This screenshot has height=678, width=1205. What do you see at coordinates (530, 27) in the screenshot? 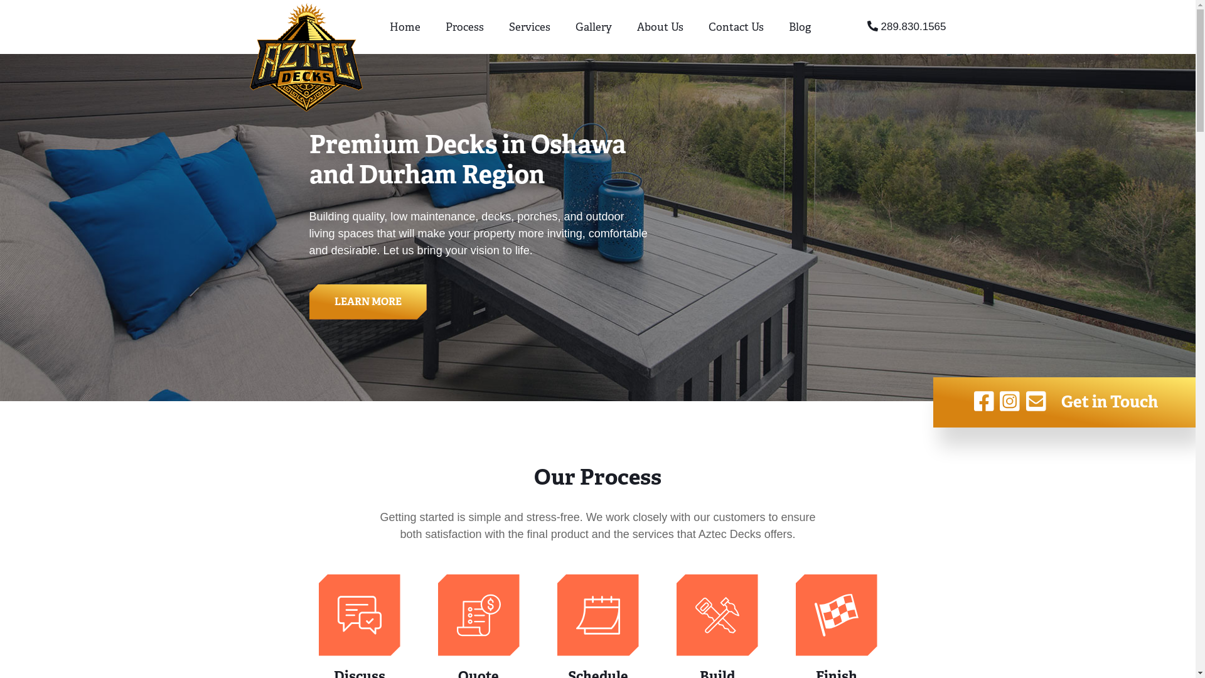
I see `Services` at bounding box center [530, 27].